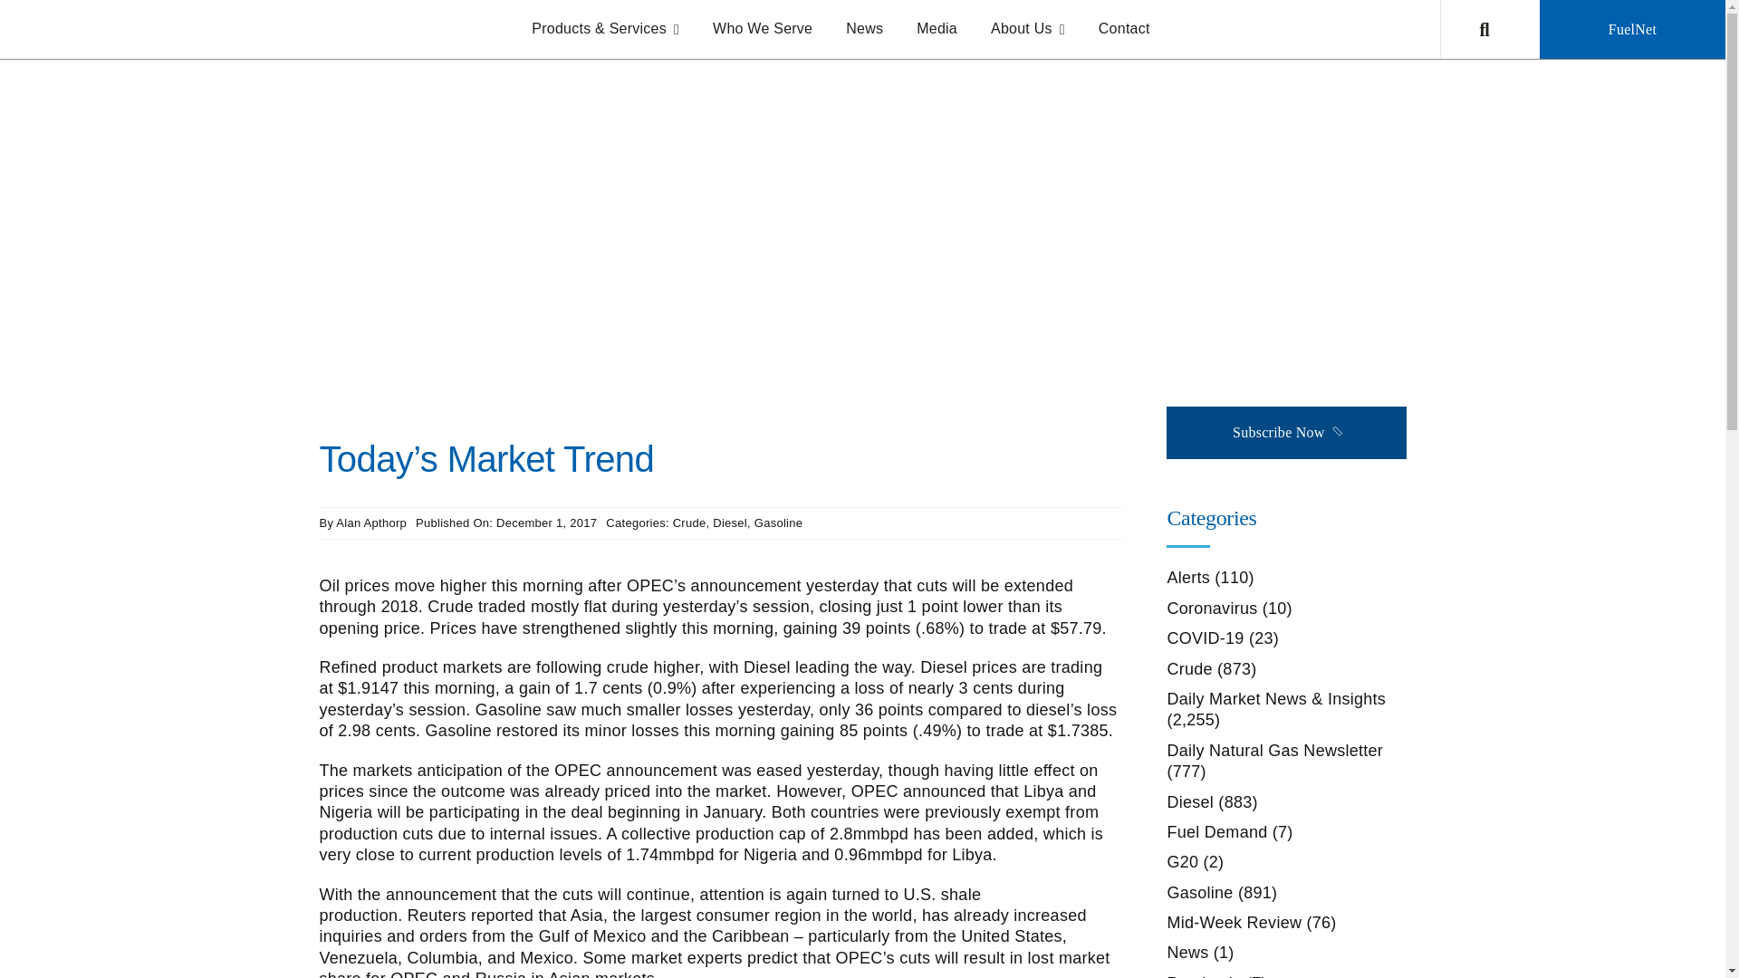 This screenshot has width=1739, height=978. Describe the element at coordinates (371, 523) in the screenshot. I see `Posts by Alan Apthorp` at that location.